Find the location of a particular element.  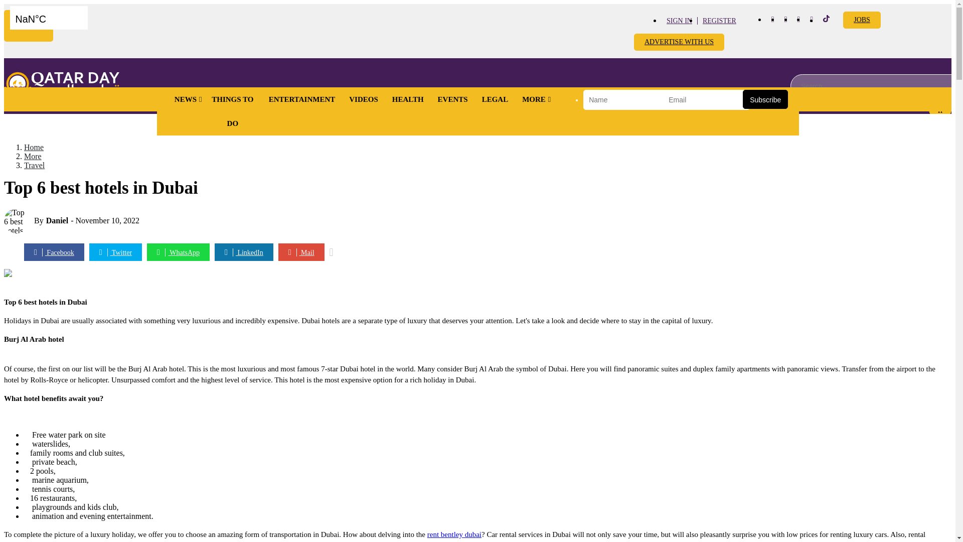

Register is located at coordinates (719, 20).